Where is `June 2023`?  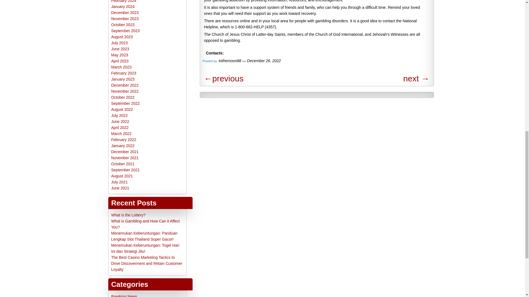 June 2023 is located at coordinates (120, 49).